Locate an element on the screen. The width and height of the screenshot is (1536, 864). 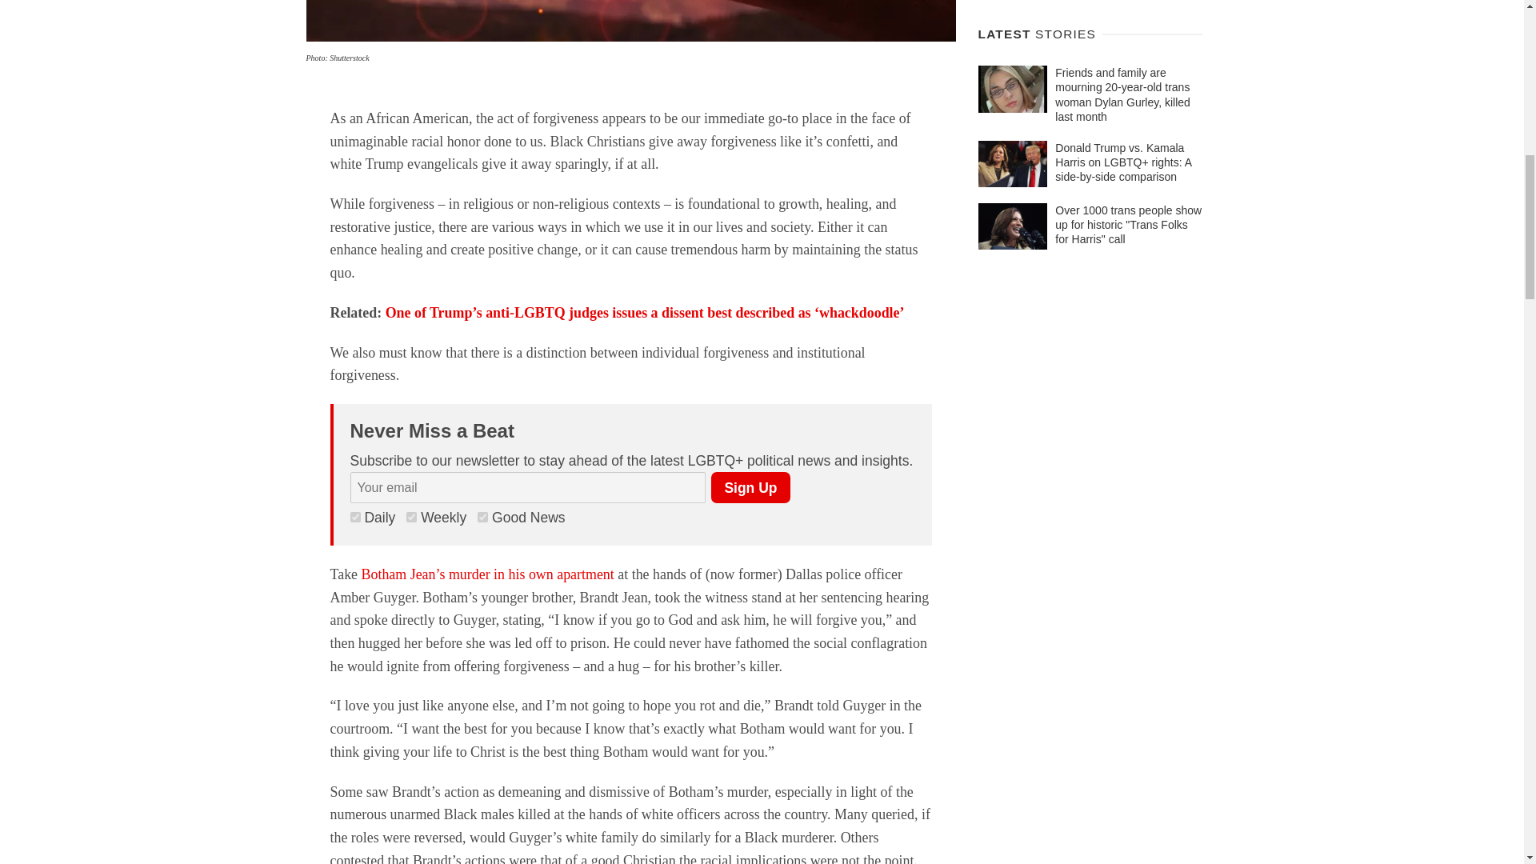
cross-hands is located at coordinates (630, 21).